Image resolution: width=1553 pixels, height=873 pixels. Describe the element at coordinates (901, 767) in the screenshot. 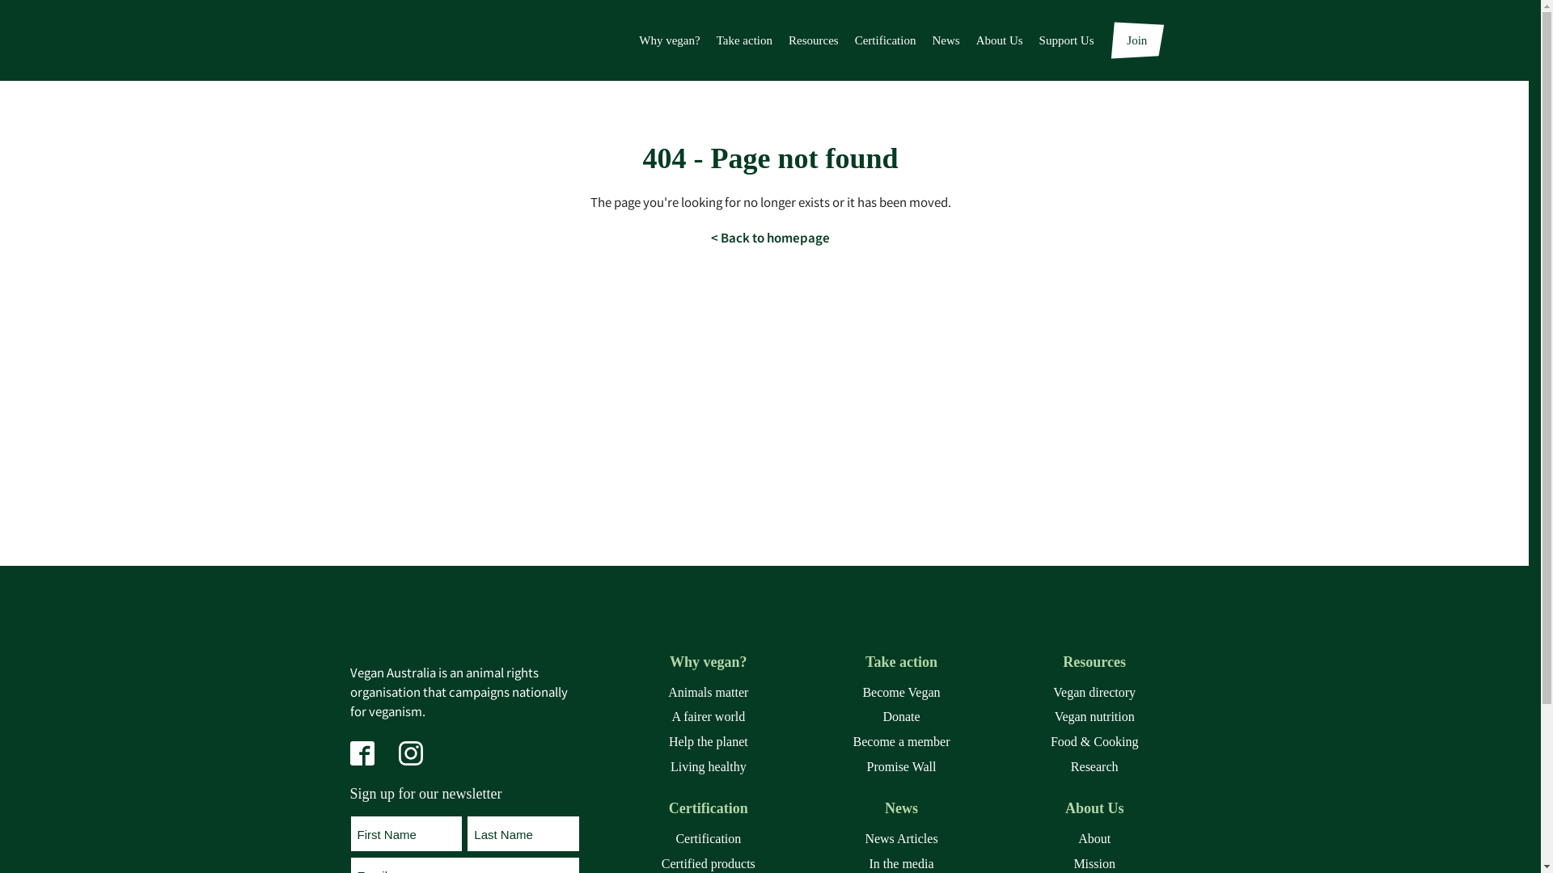

I see `Promise Wall` at that location.